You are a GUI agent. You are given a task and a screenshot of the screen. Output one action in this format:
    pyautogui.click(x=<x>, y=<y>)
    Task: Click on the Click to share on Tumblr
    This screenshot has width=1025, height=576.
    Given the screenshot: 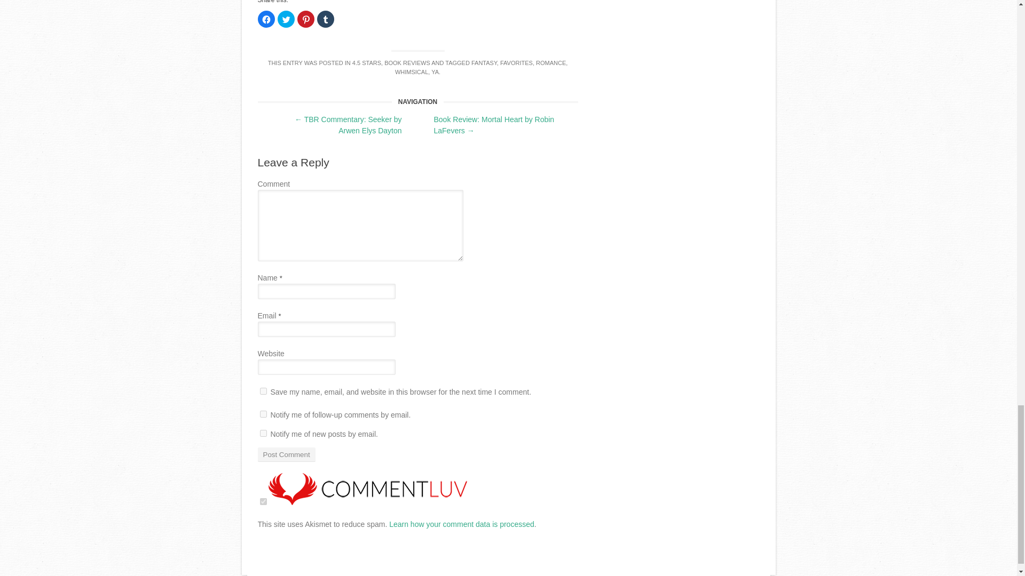 What is the action you would take?
    pyautogui.click(x=325, y=19)
    